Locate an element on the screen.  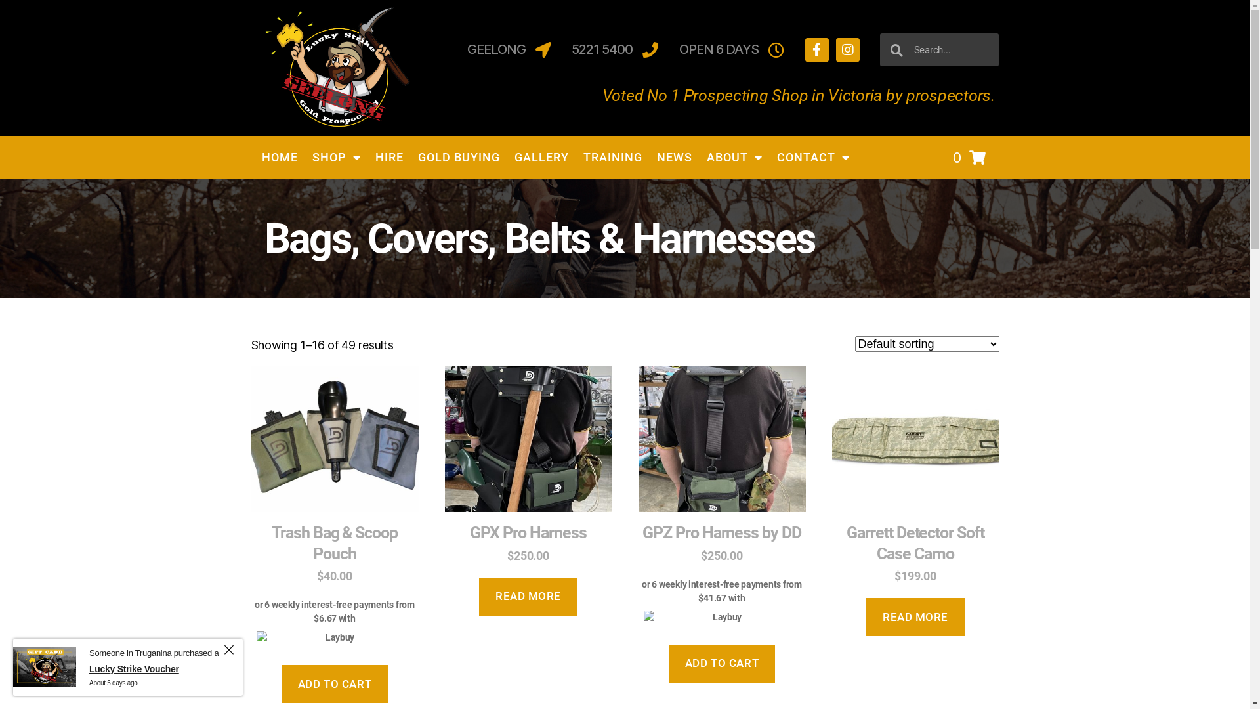
Garrett Detector Soft Case Camo
$199.00 is located at coordinates (916, 475).